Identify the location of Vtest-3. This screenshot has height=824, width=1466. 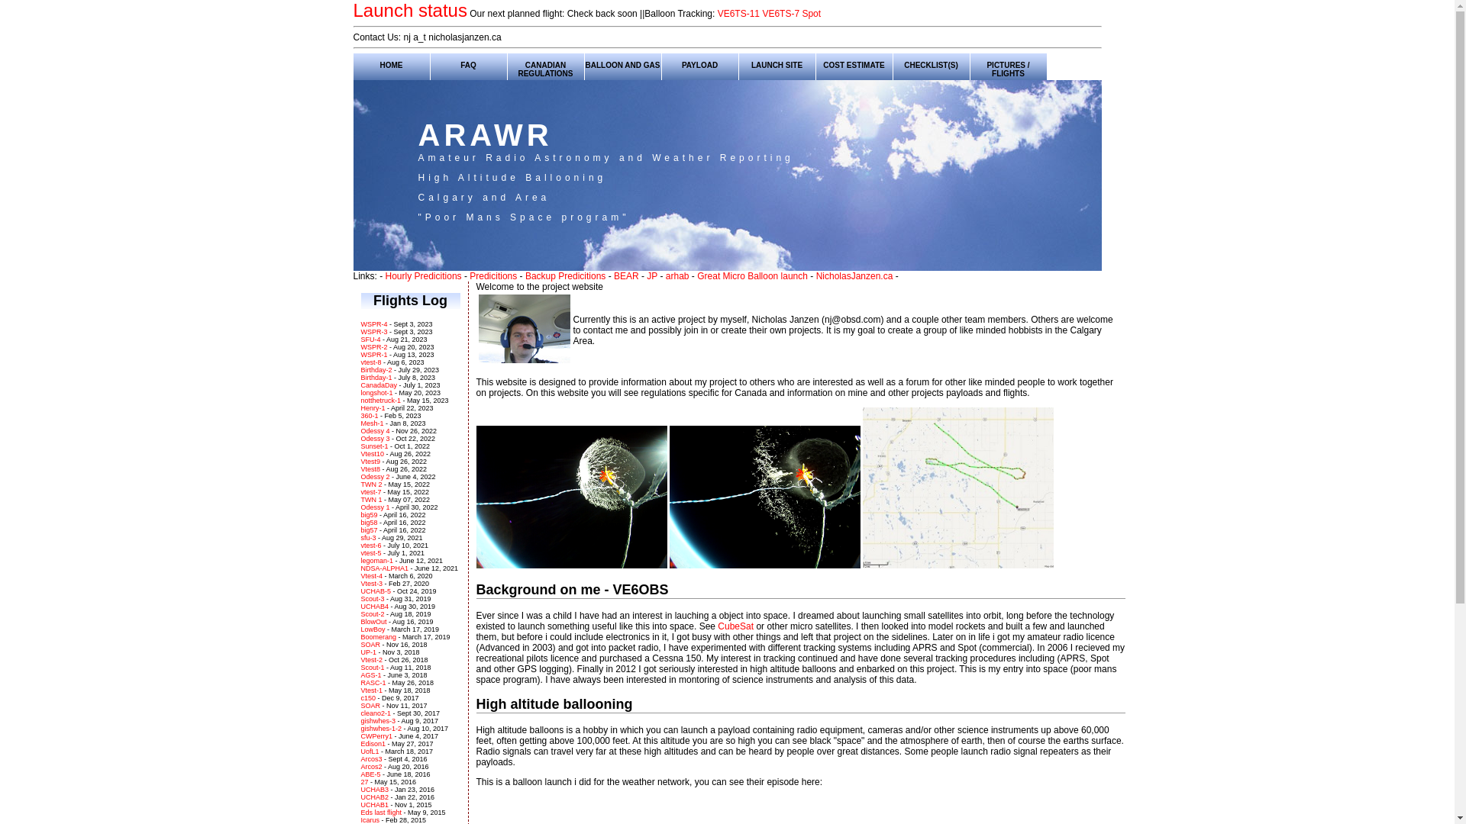
(371, 583).